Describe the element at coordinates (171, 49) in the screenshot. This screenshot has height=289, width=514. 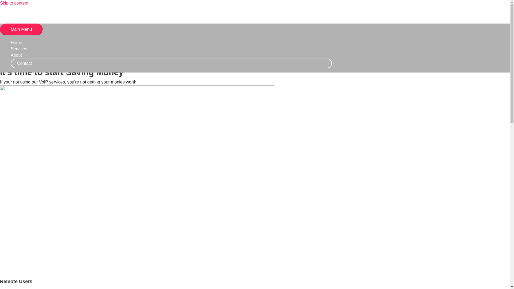
I see `Services` at that location.